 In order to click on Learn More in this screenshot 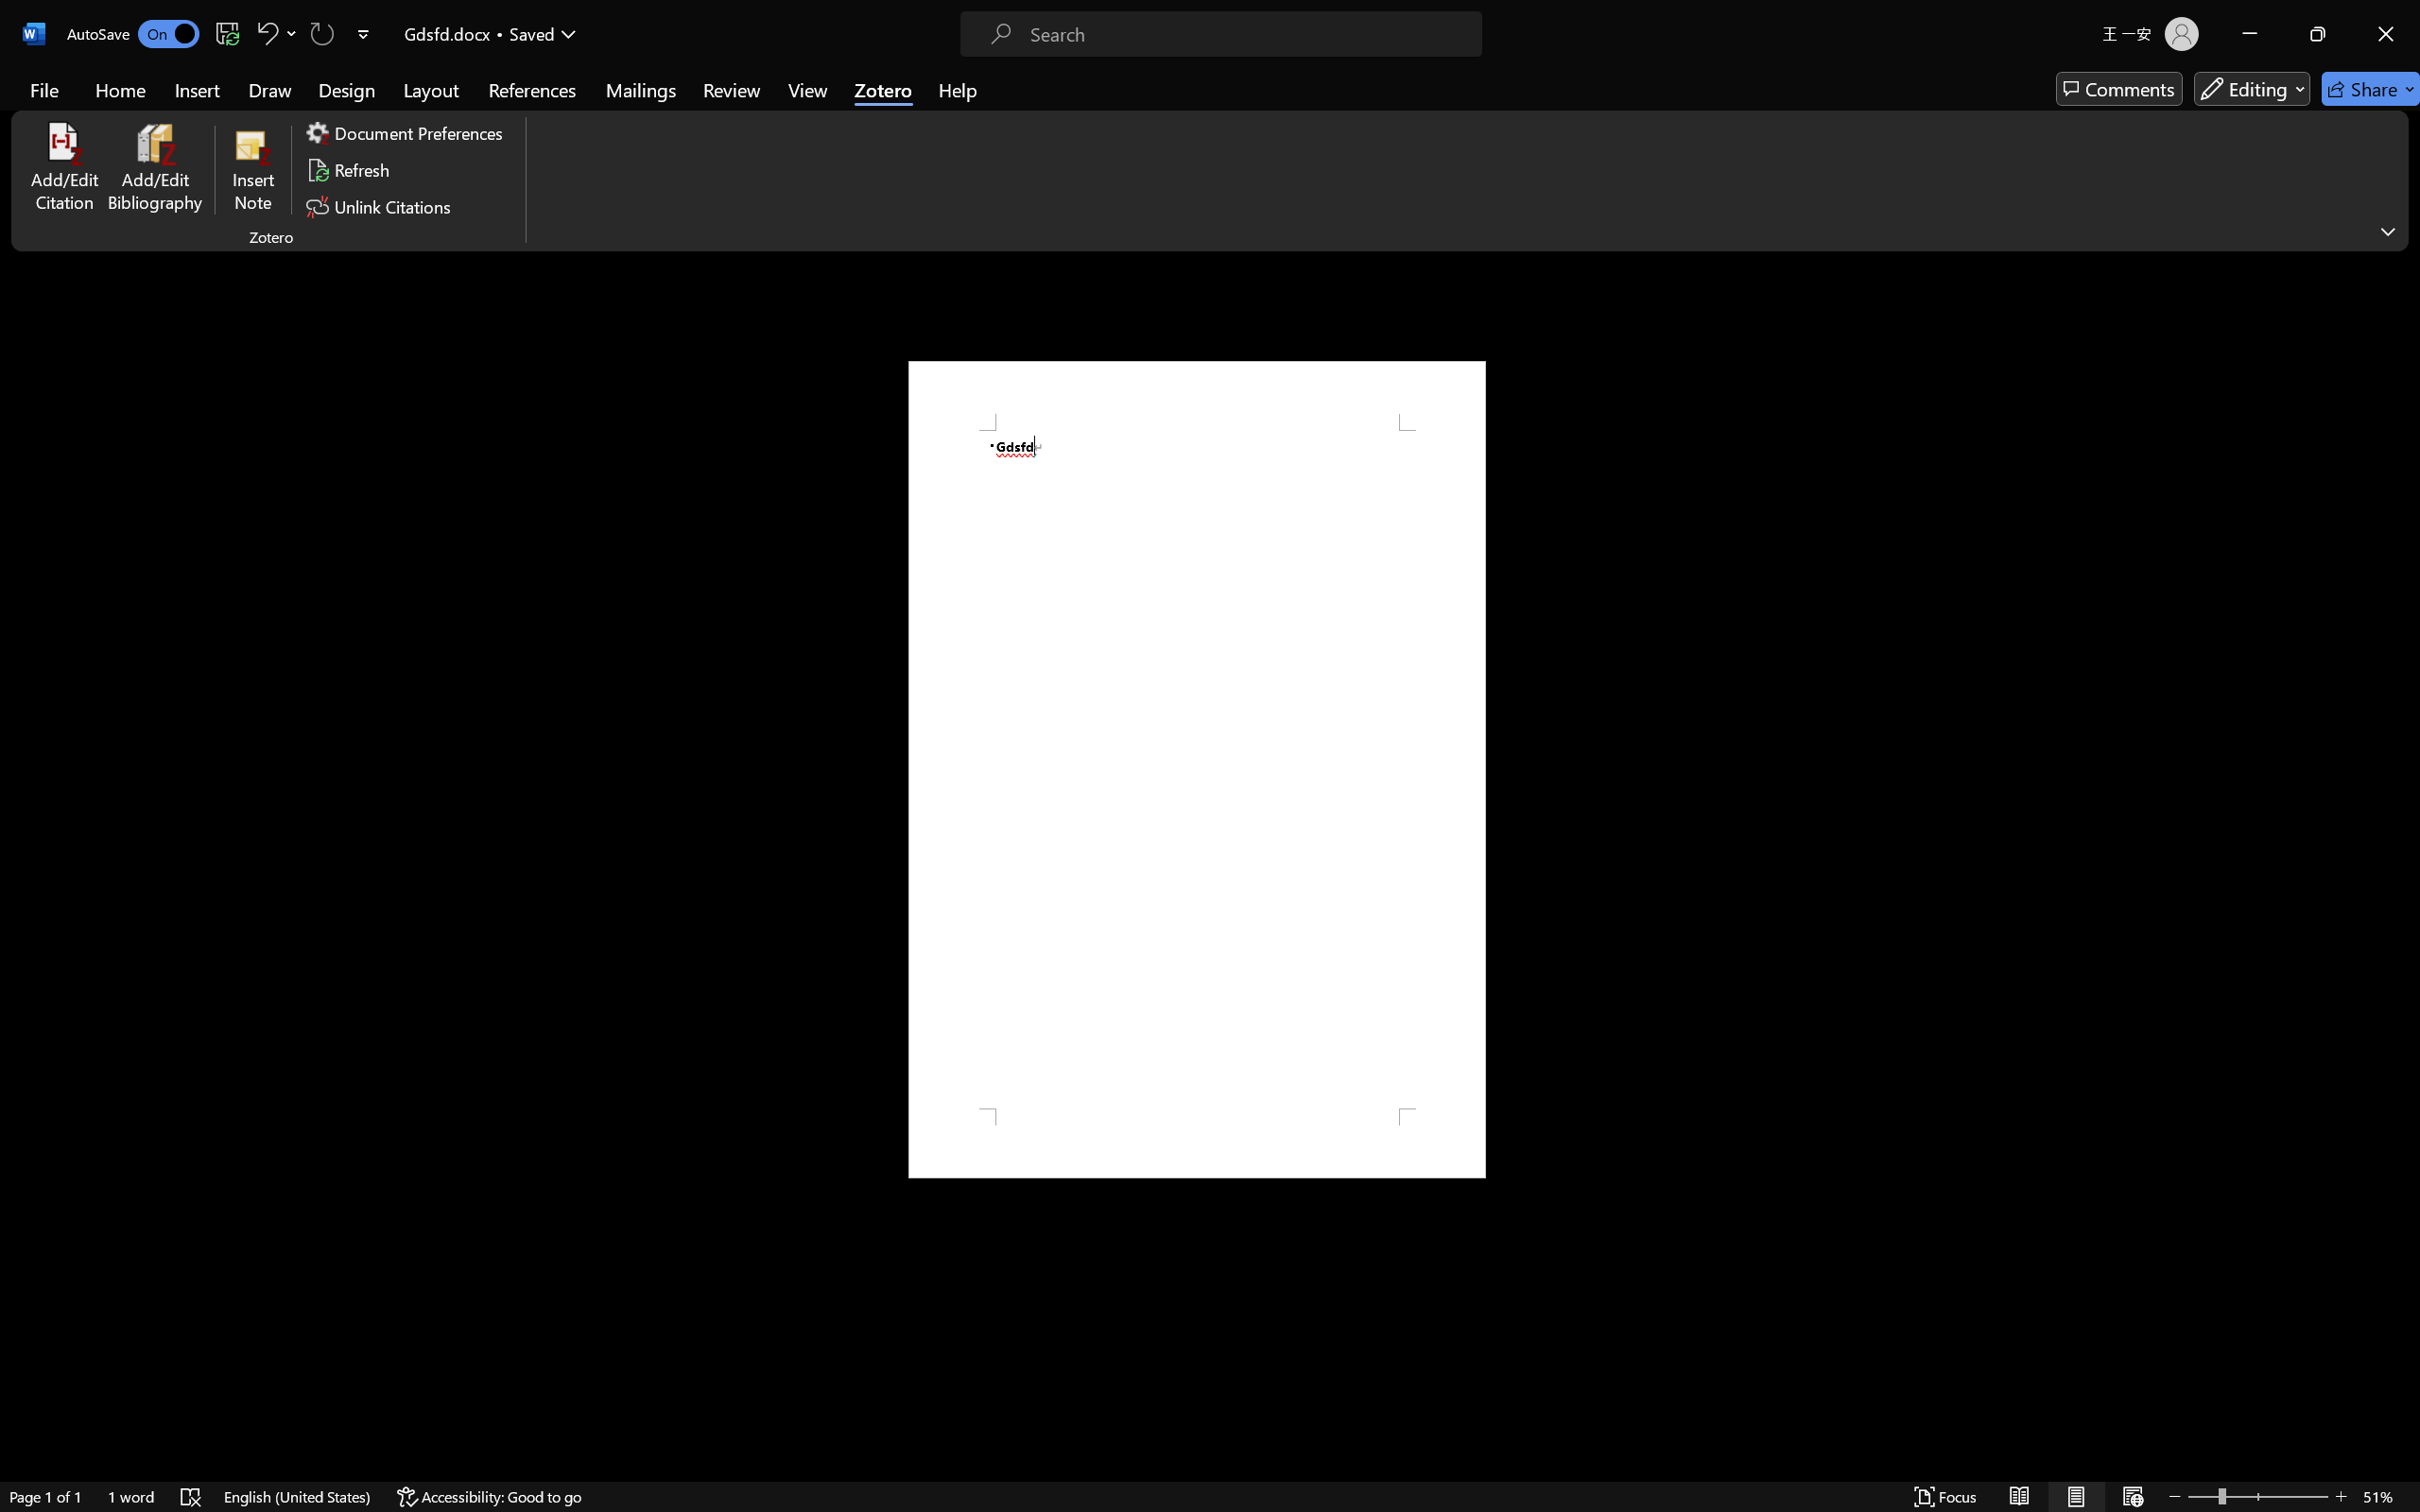, I will do `click(613, 109)`.